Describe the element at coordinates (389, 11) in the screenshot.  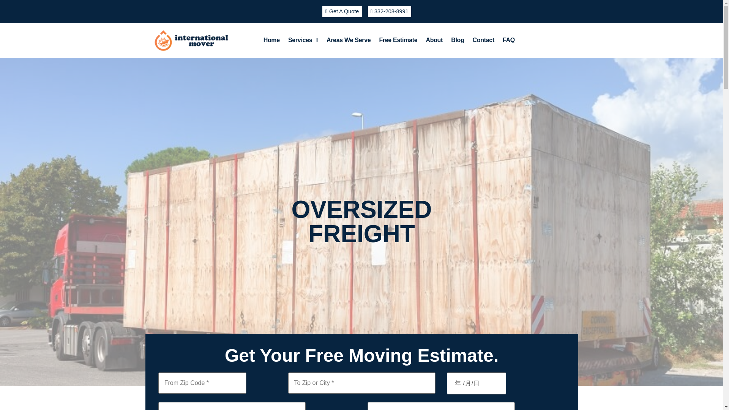
I see `332-208-8991` at that location.